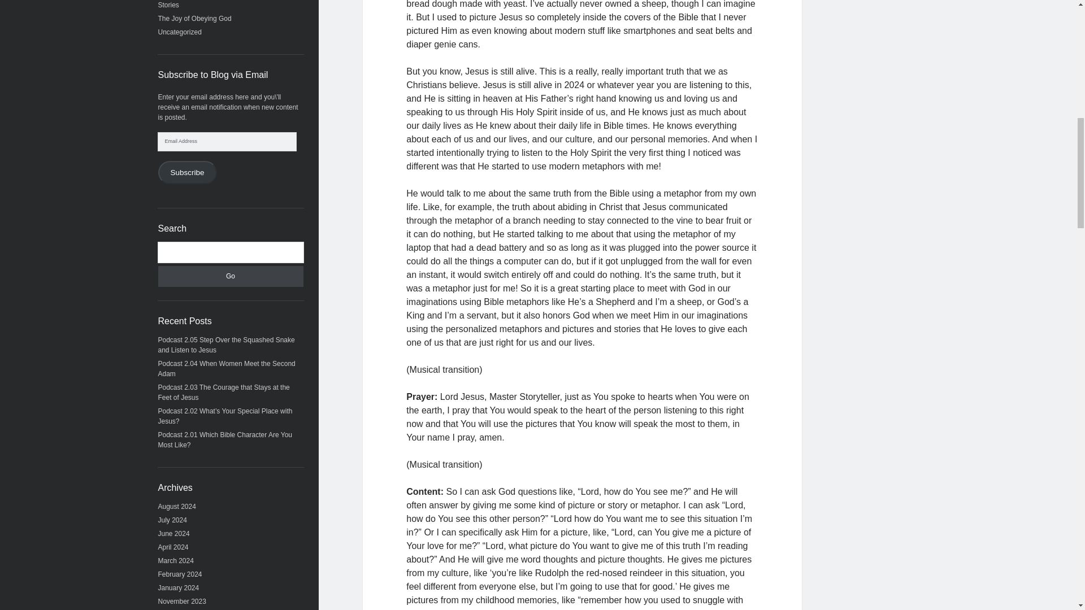 The image size is (1085, 610). What do you see at coordinates (168, 5) in the screenshot?
I see `Stories` at bounding box center [168, 5].